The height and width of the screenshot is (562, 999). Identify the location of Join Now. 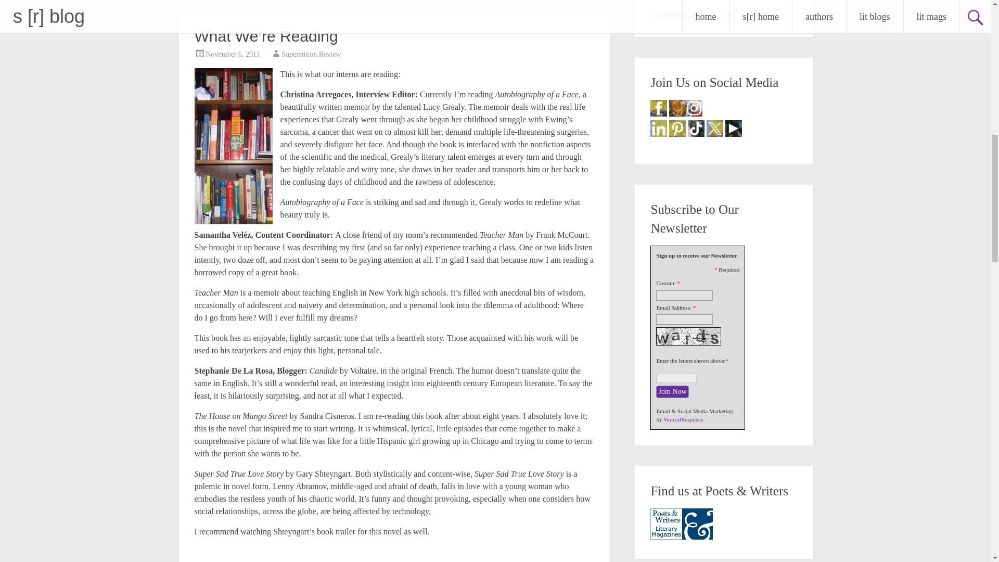
(672, 391).